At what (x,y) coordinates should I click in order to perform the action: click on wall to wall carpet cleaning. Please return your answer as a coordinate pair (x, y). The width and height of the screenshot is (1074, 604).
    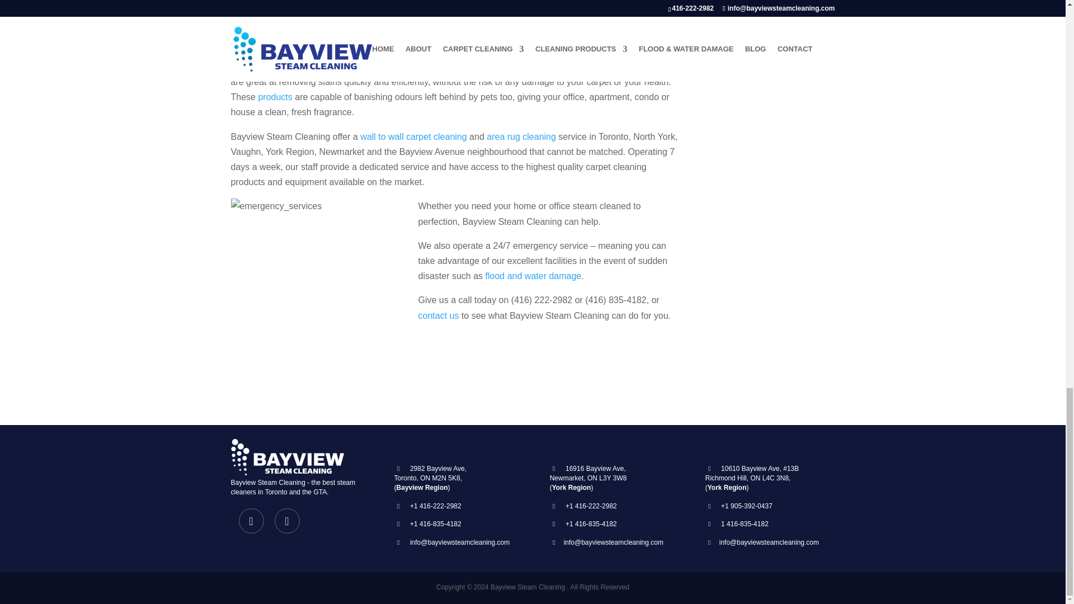
    Looking at the image, I should click on (413, 136).